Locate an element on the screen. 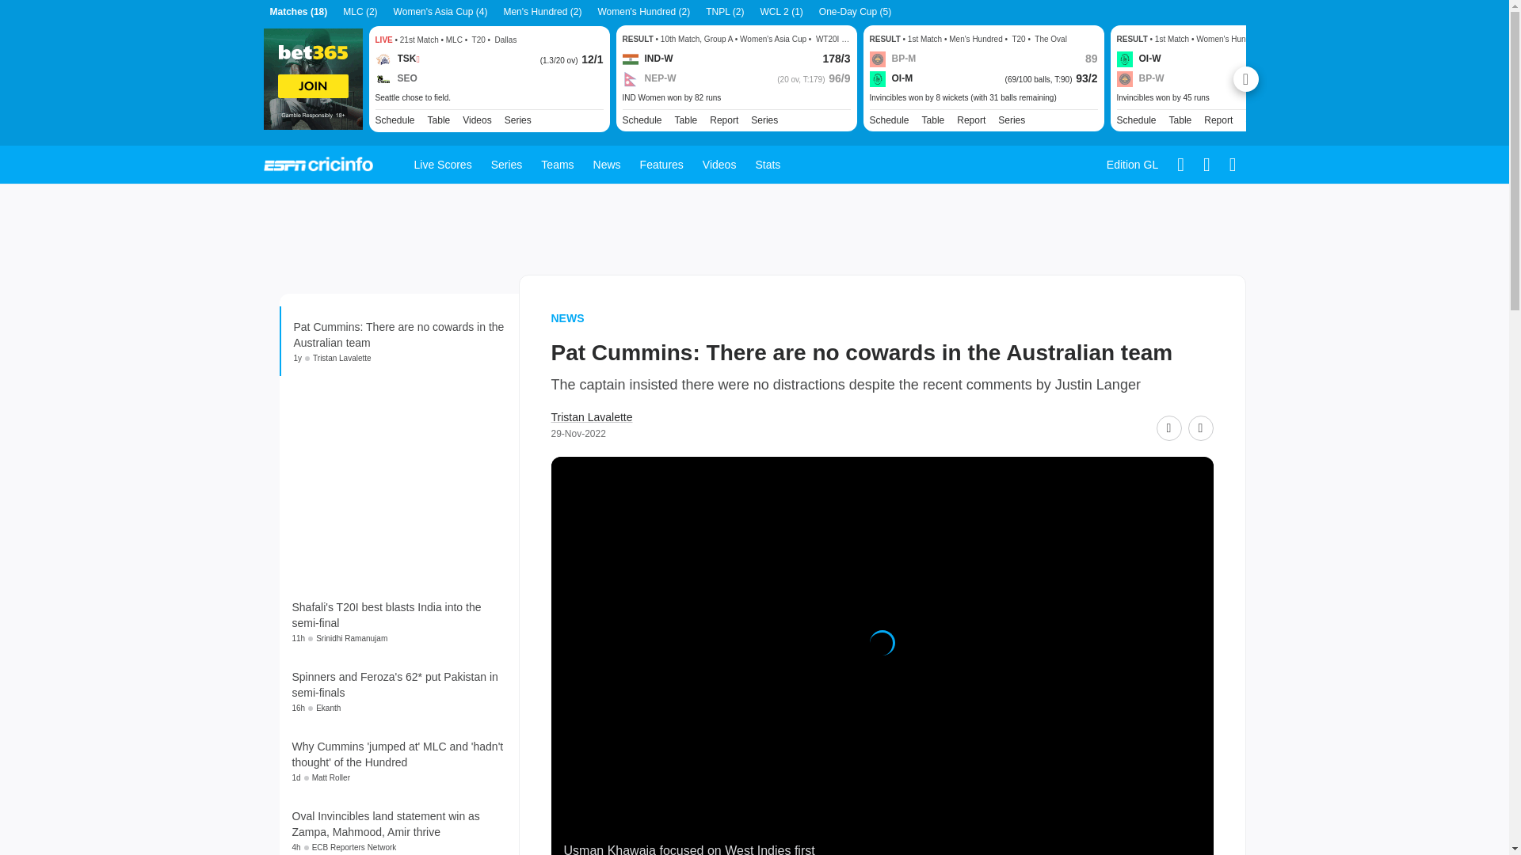  Series is located at coordinates (764, 120).